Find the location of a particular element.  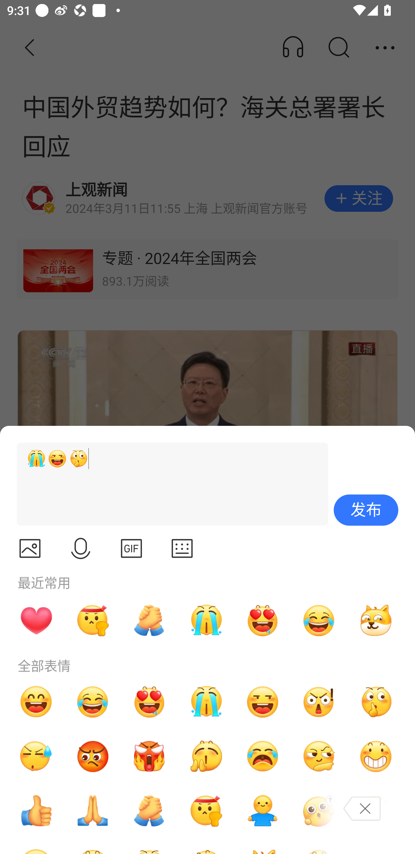

加油 is located at coordinates (149, 620).